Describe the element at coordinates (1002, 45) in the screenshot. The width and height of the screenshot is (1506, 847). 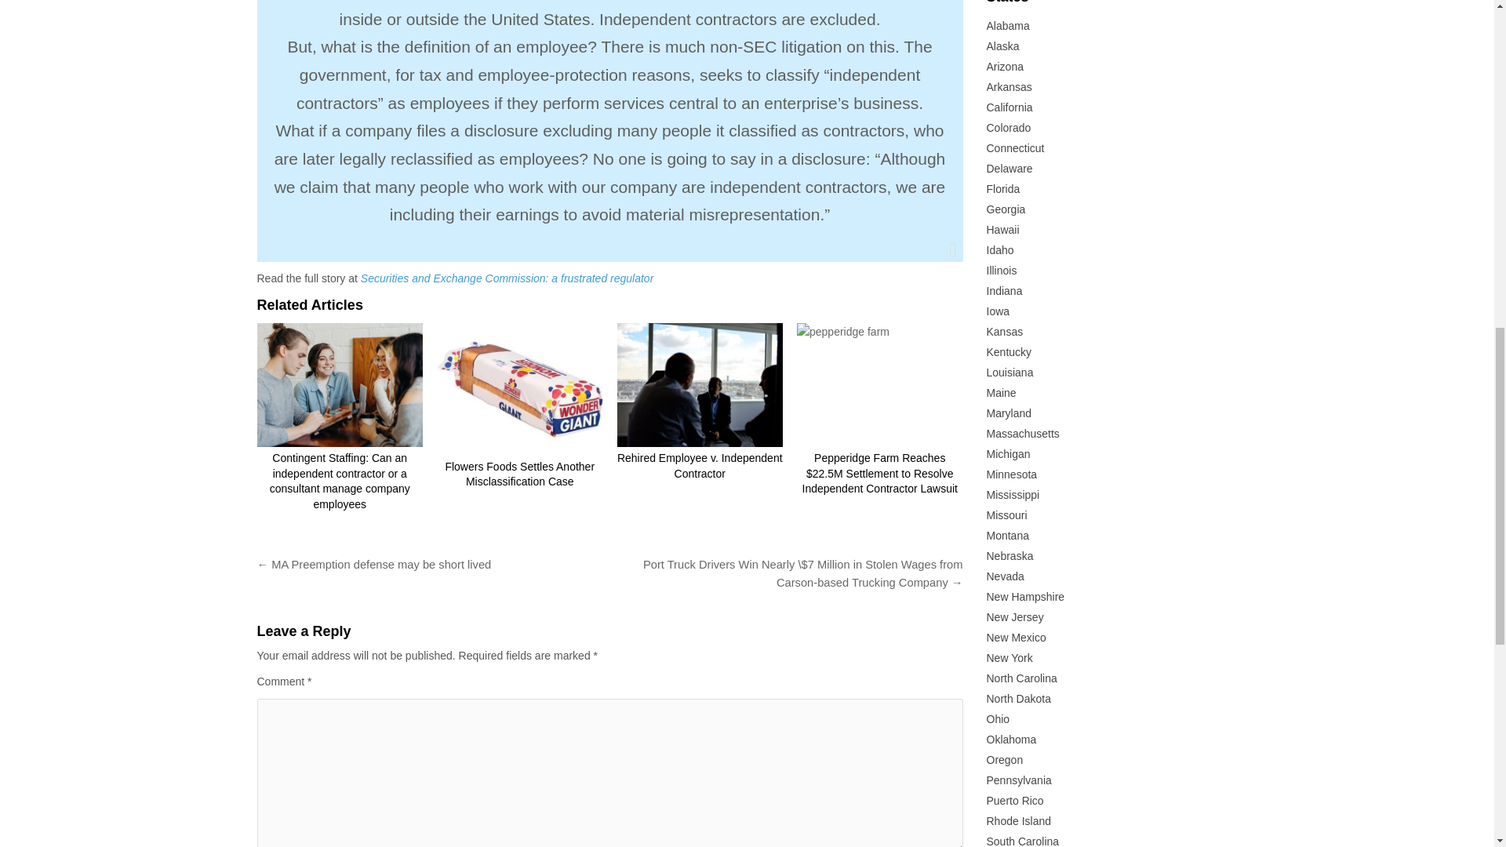
I see `Alaska` at that location.